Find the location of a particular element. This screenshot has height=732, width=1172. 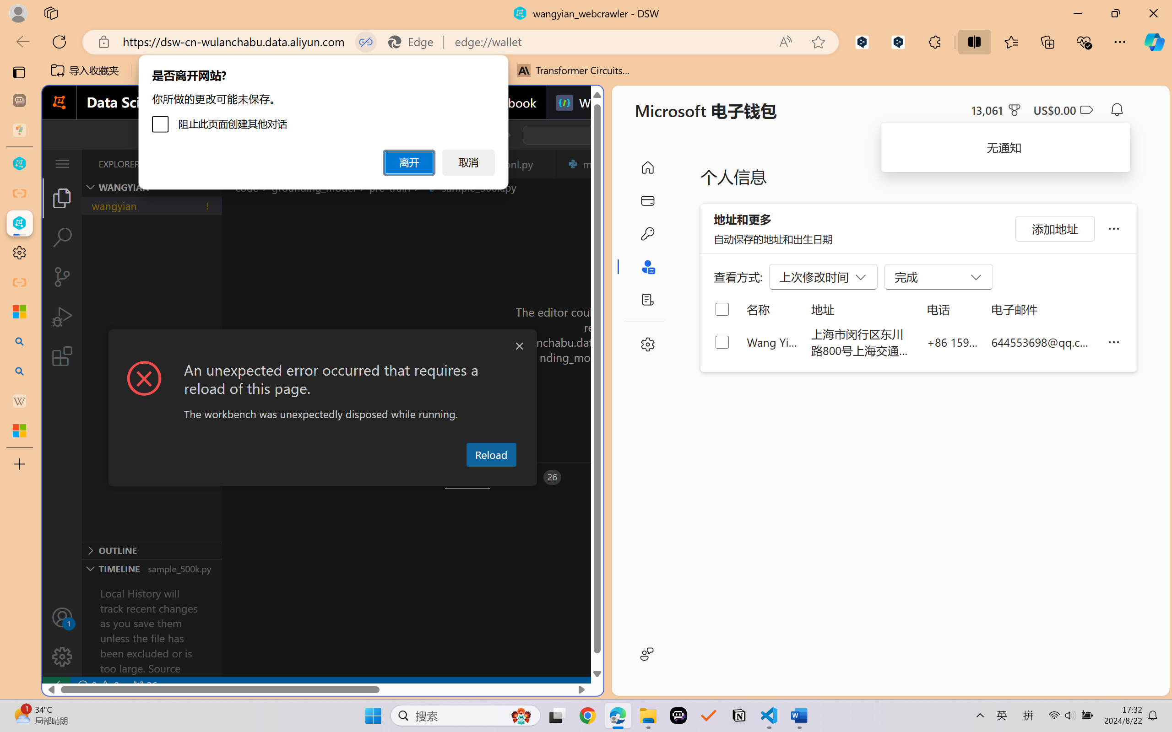

Source Control (Ctrl+Shift+G) is located at coordinates (62, 277).